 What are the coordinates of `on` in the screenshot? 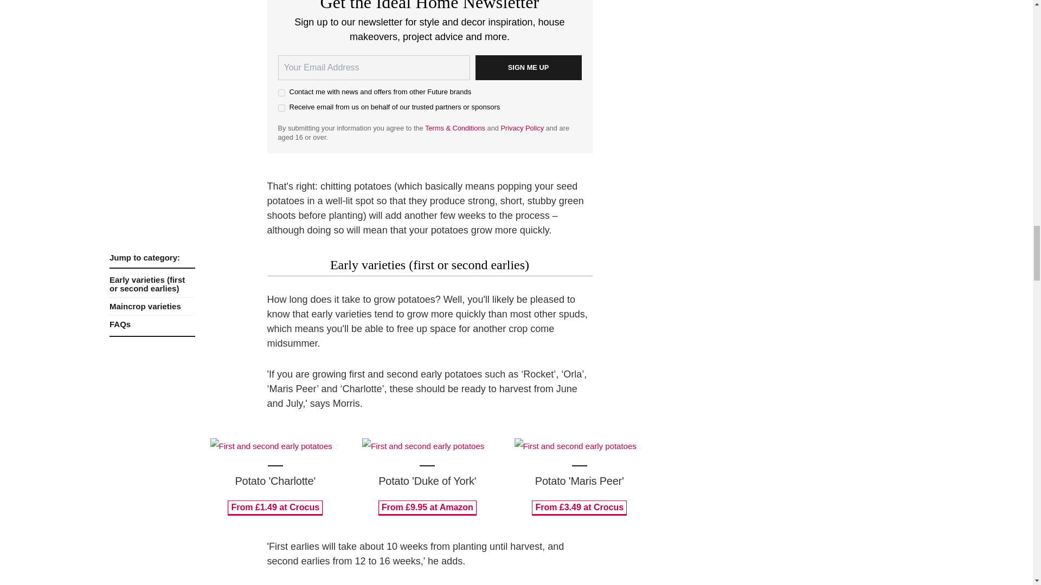 It's located at (281, 108).